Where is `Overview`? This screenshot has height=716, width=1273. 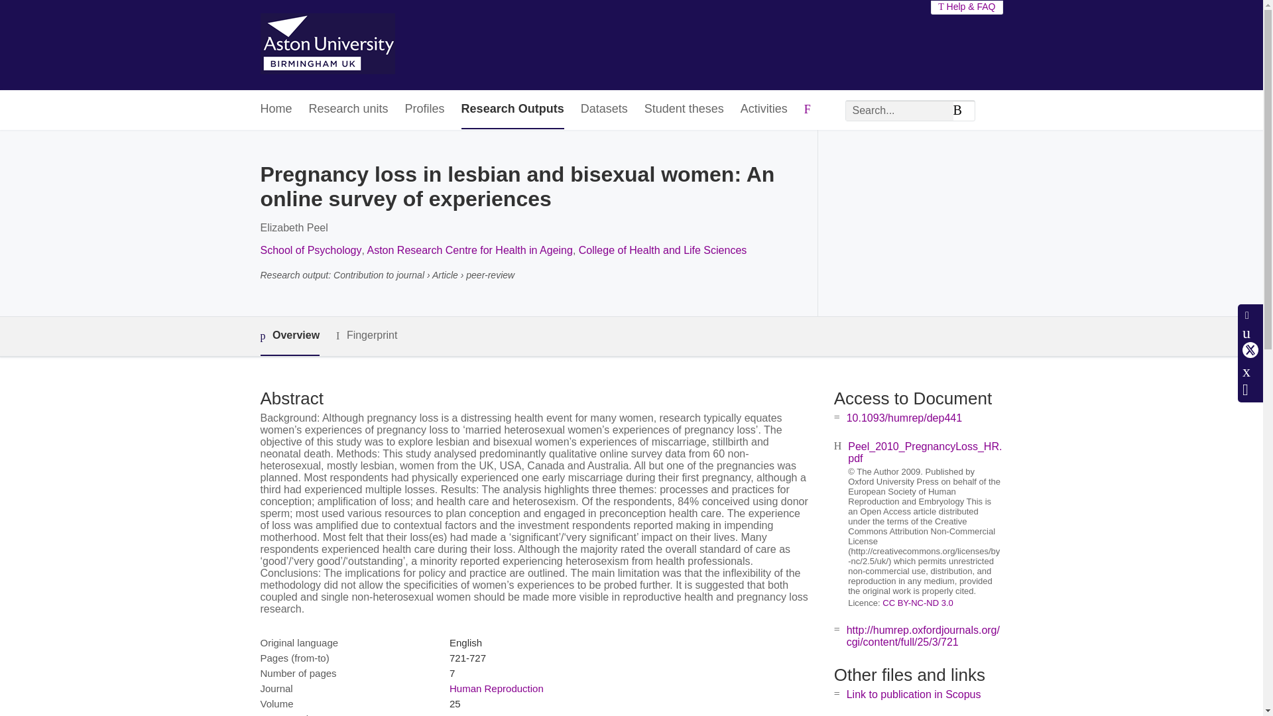
Overview is located at coordinates (289, 336).